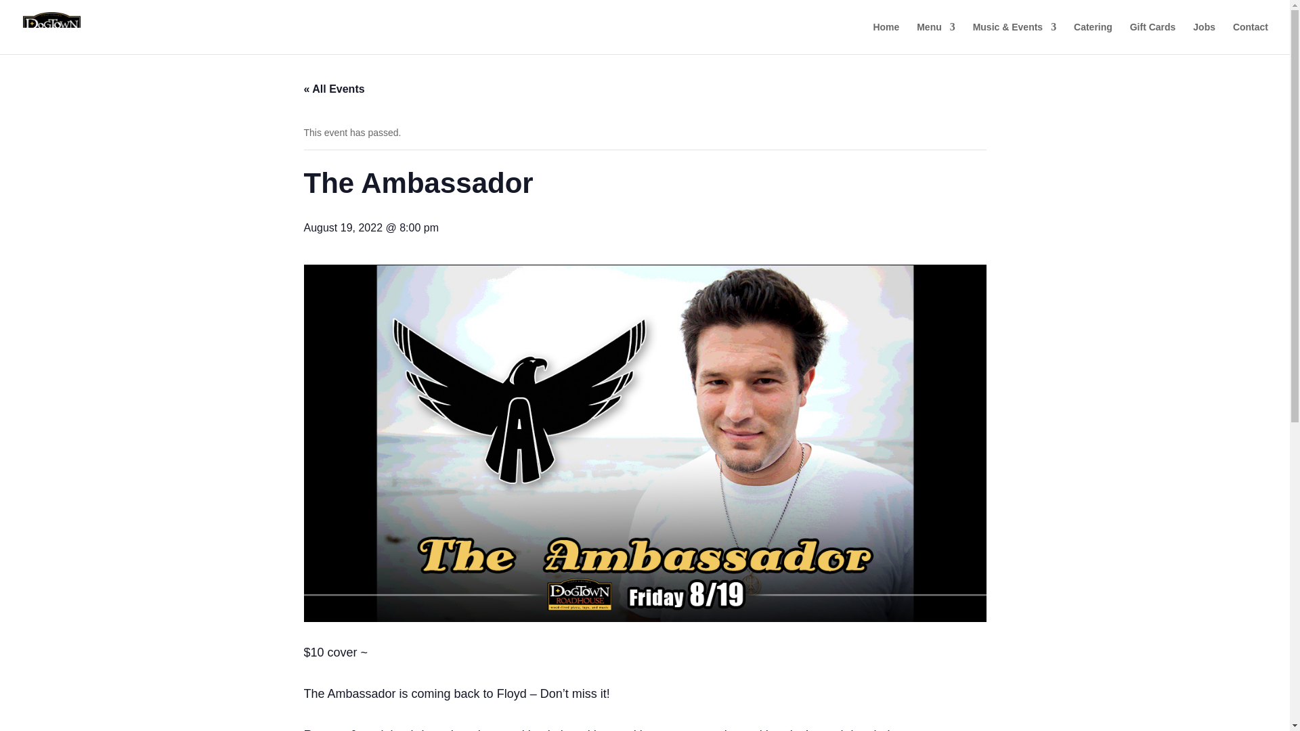 This screenshot has height=731, width=1300. What do you see at coordinates (1152, 38) in the screenshot?
I see `Gift Cards` at bounding box center [1152, 38].